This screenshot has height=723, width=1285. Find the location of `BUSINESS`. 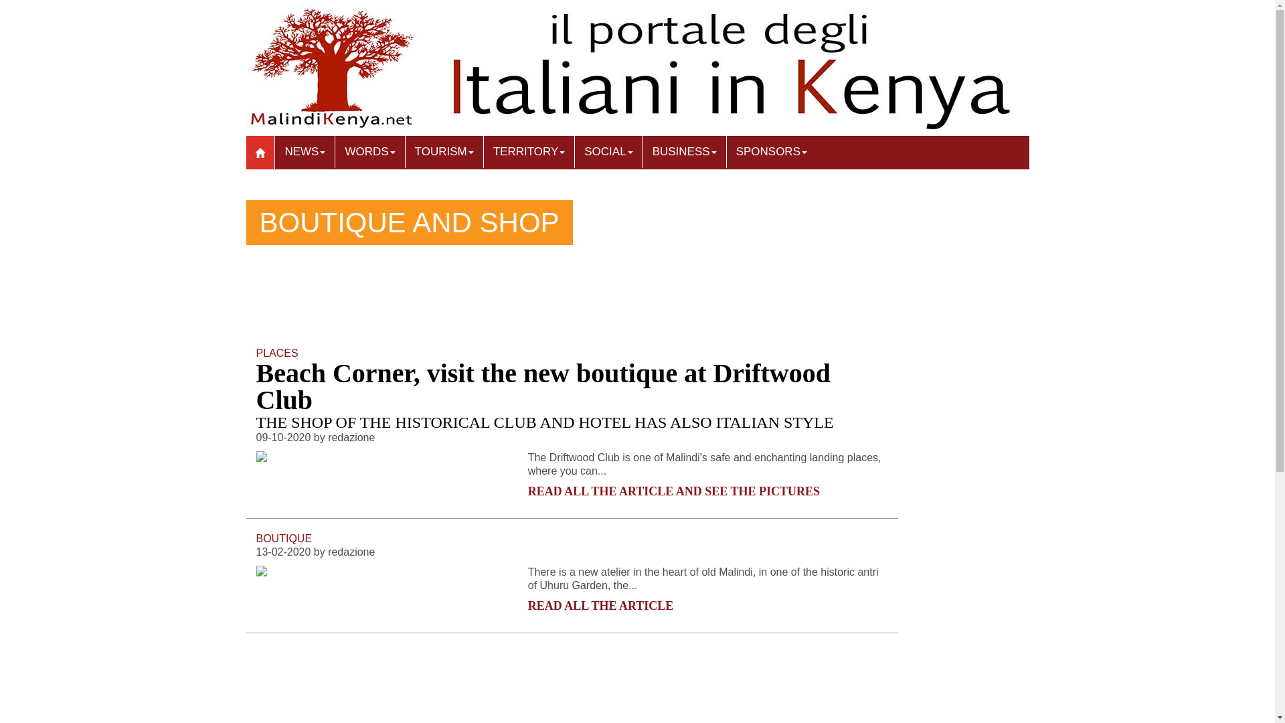

BUSINESS is located at coordinates (684, 151).